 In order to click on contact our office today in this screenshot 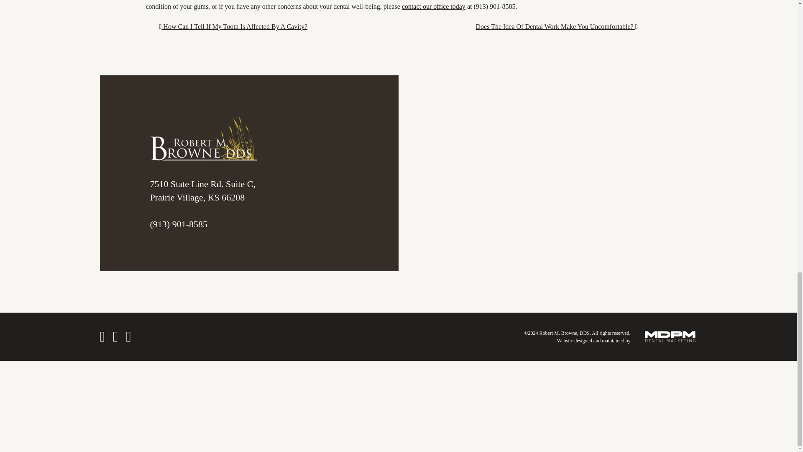, I will do `click(434, 6)`.